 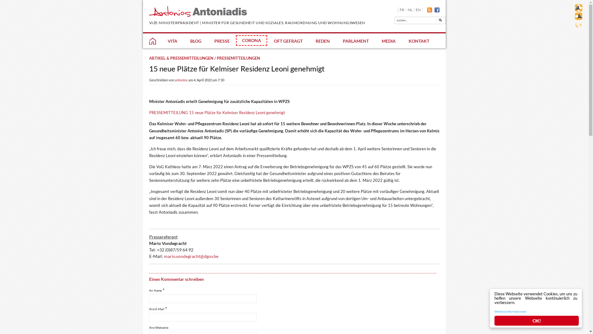 What do you see at coordinates (355, 40) in the screenshot?
I see `PARLAMENT` at bounding box center [355, 40].